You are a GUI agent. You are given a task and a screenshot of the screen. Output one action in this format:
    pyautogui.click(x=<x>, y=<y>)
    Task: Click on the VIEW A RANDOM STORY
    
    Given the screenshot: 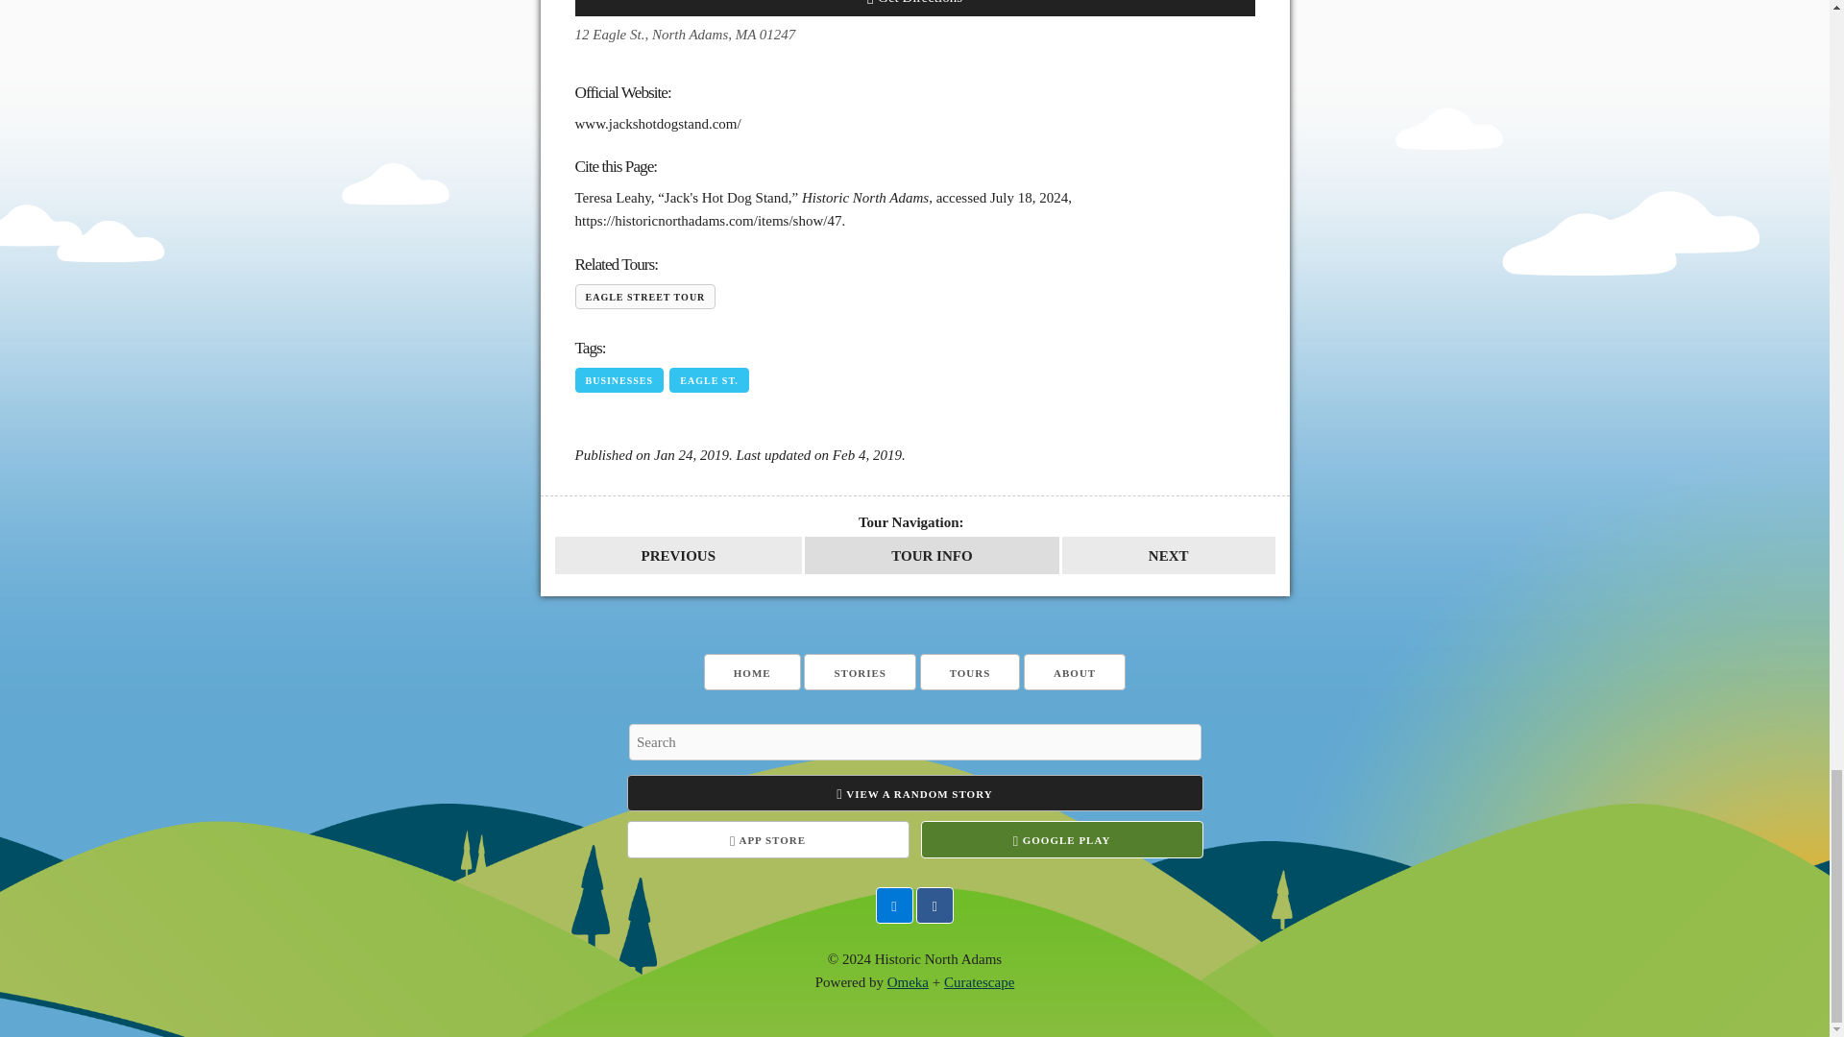 What is the action you would take?
    pyautogui.click(x=914, y=793)
    